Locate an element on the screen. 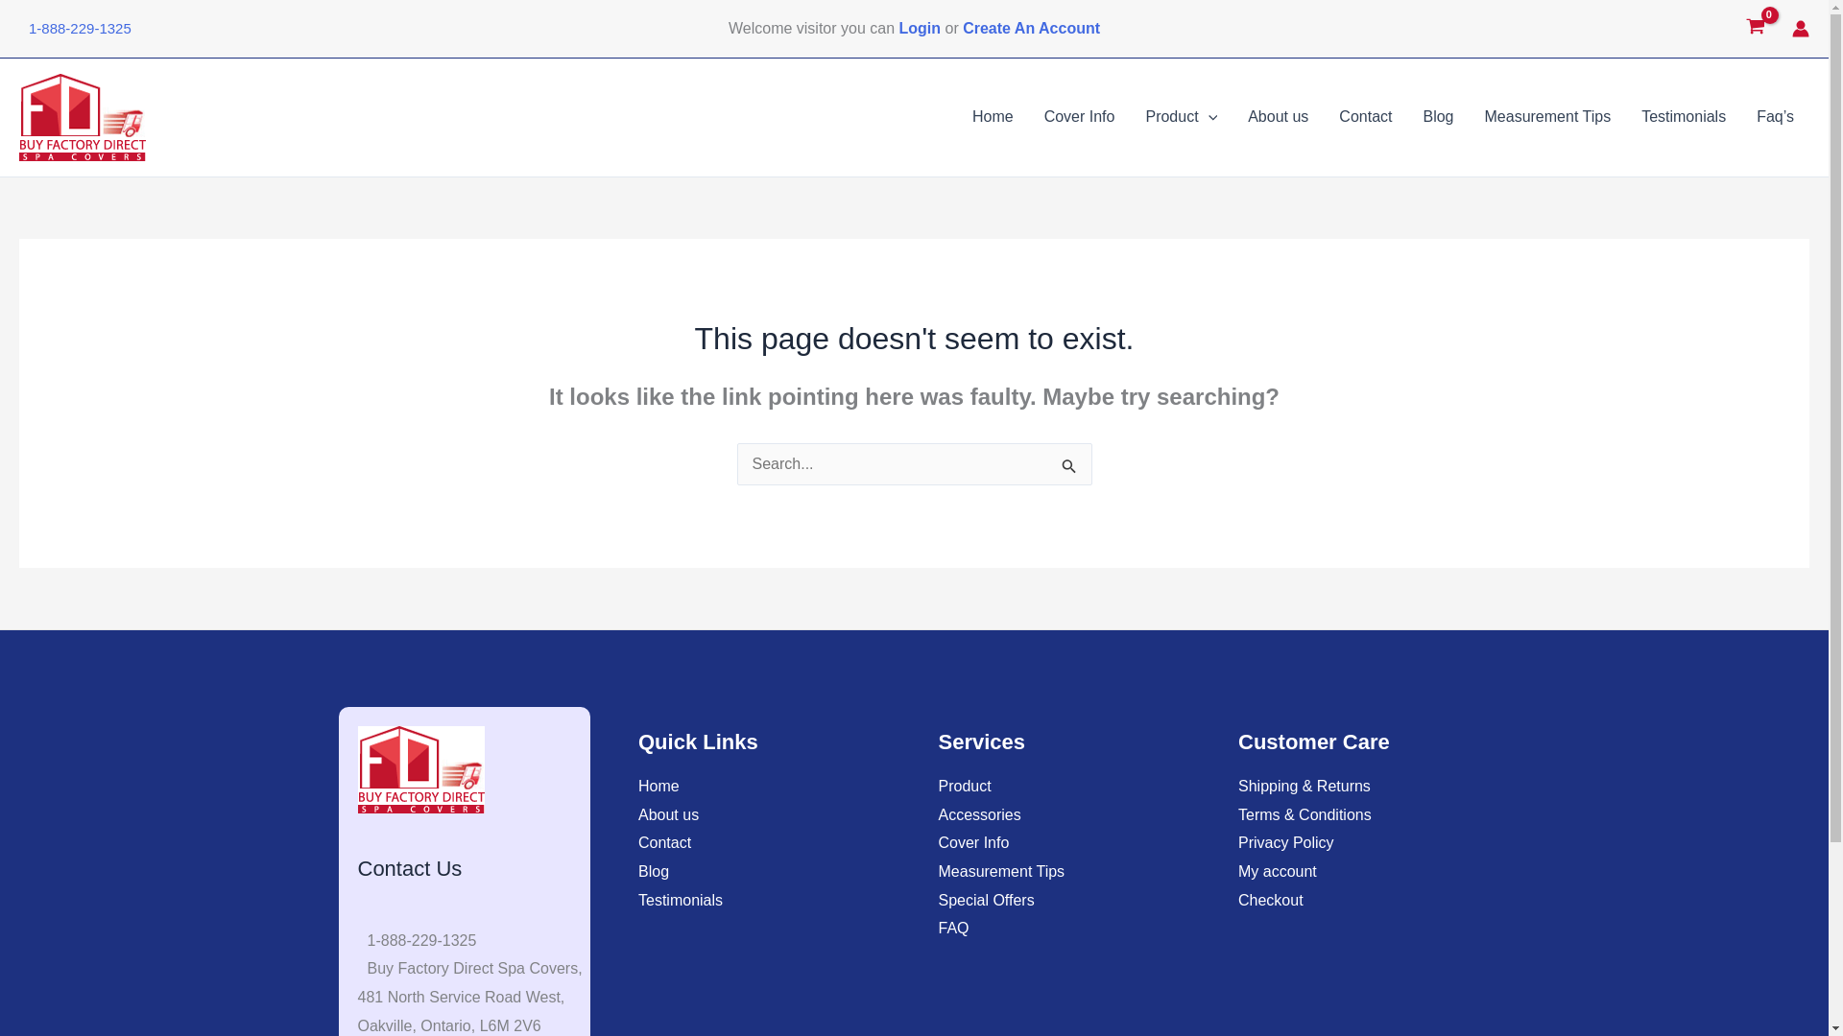 This screenshot has height=1036, width=1843. Create An Account is located at coordinates (1031, 27).